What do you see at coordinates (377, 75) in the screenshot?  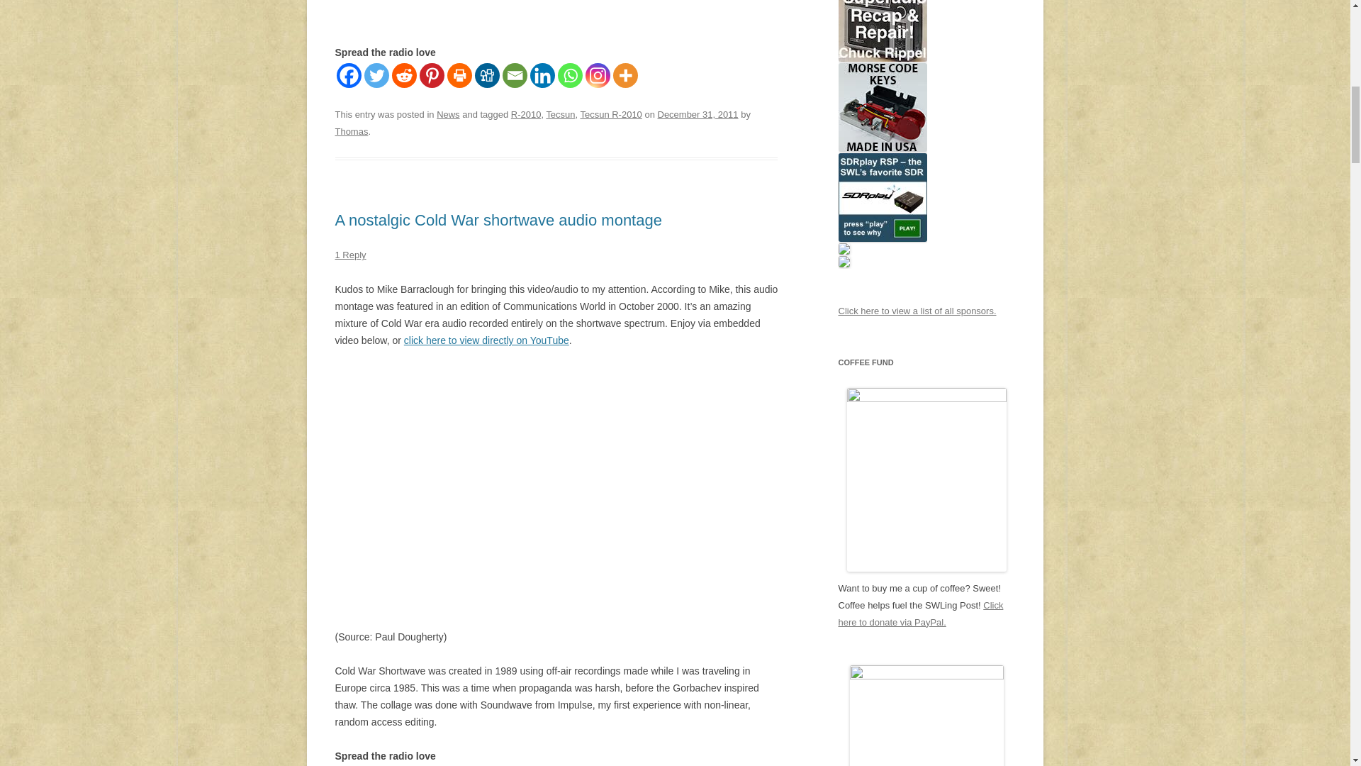 I see `Twitter` at bounding box center [377, 75].